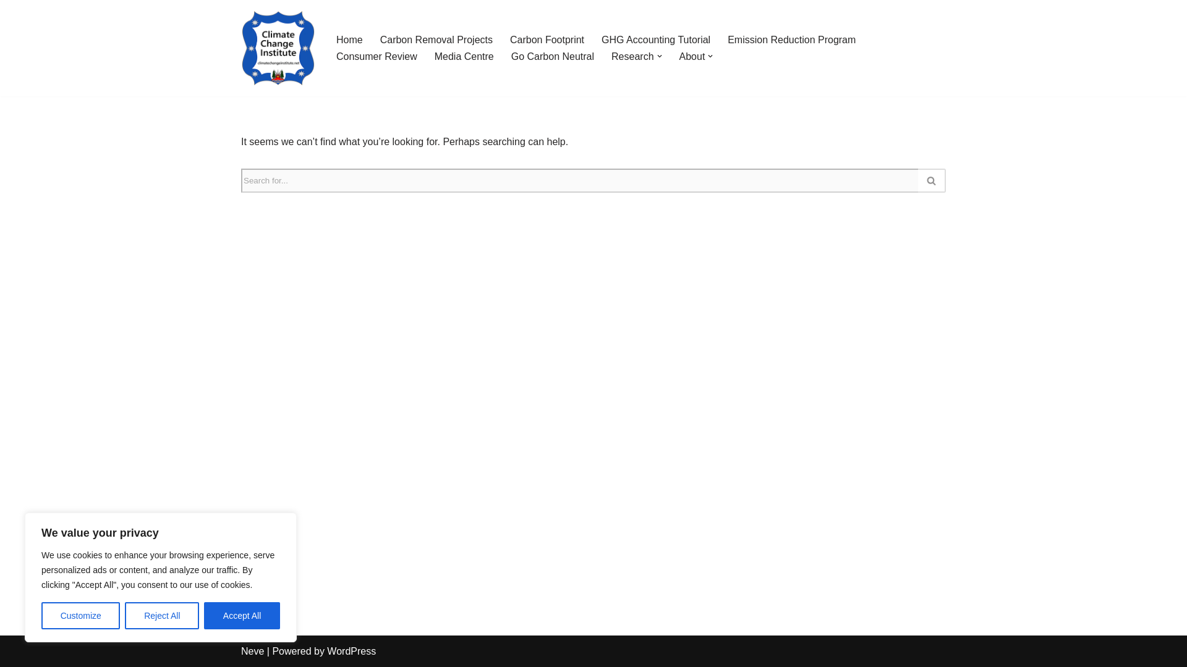 The height and width of the screenshot is (667, 1187). Describe the element at coordinates (632, 56) in the screenshot. I see `Research` at that location.